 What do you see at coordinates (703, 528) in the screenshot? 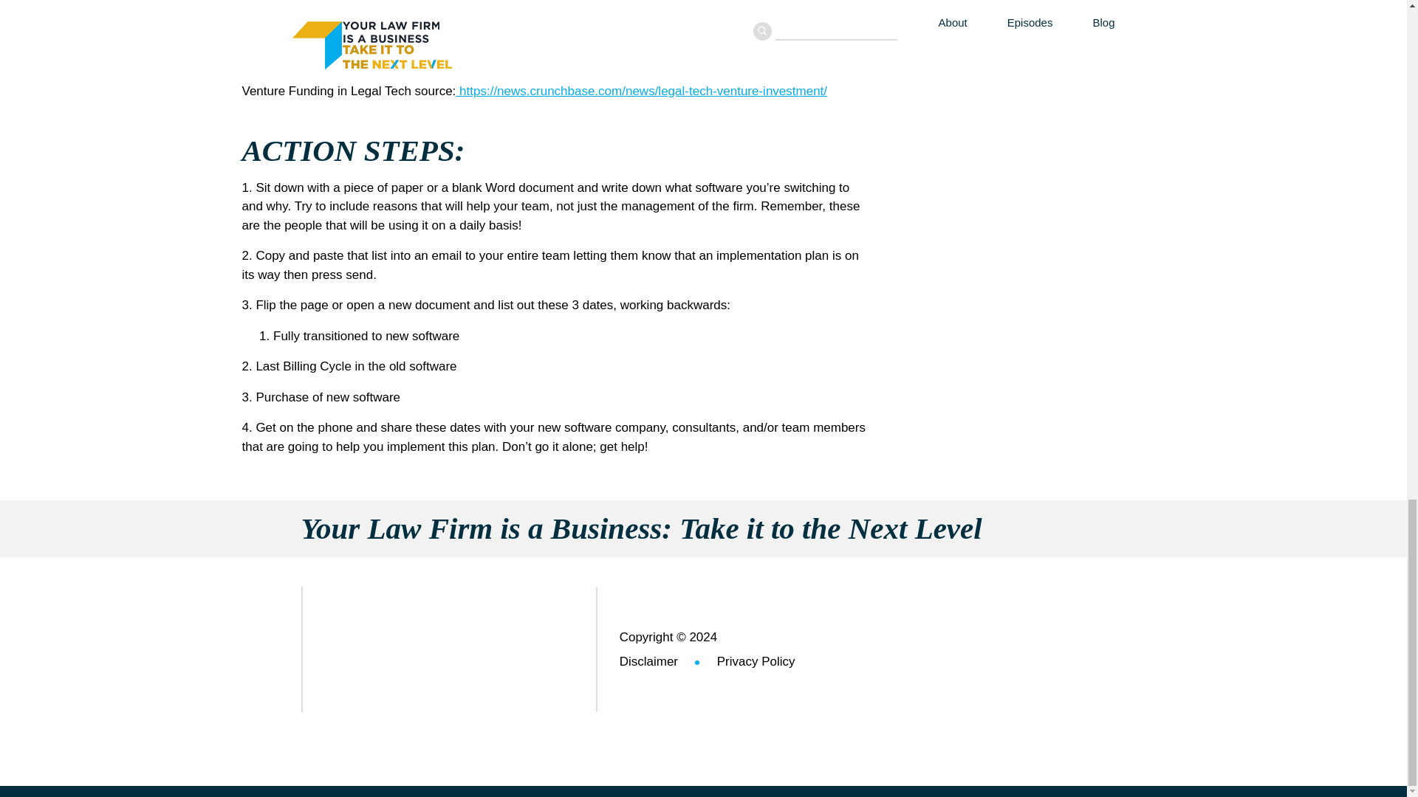
I see `Your Law Firm is a Business: Take it to the Next Level` at bounding box center [703, 528].